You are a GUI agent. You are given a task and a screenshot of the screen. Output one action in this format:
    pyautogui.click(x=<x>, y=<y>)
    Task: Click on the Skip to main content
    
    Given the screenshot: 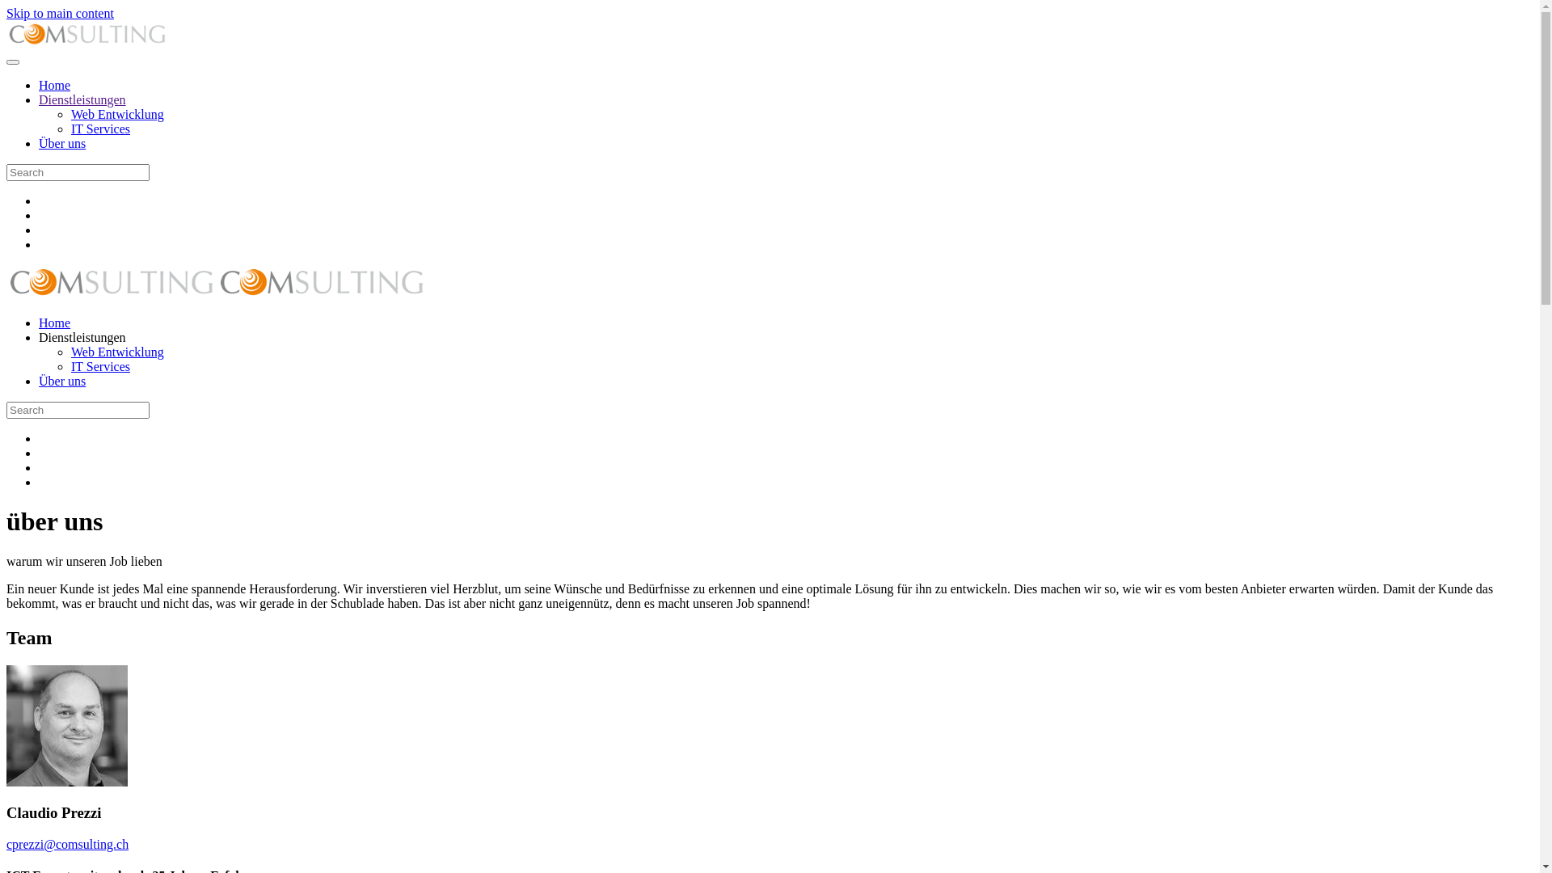 What is the action you would take?
    pyautogui.click(x=60, y=13)
    